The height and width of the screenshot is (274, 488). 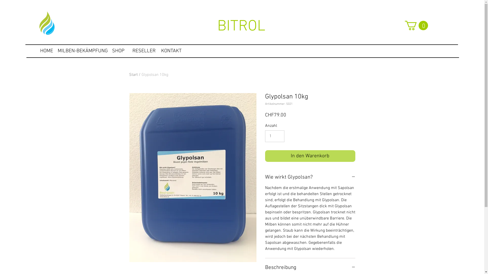 What do you see at coordinates (144, 51) in the screenshot?
I see `RESELLER` at bounding box center [144, 51].